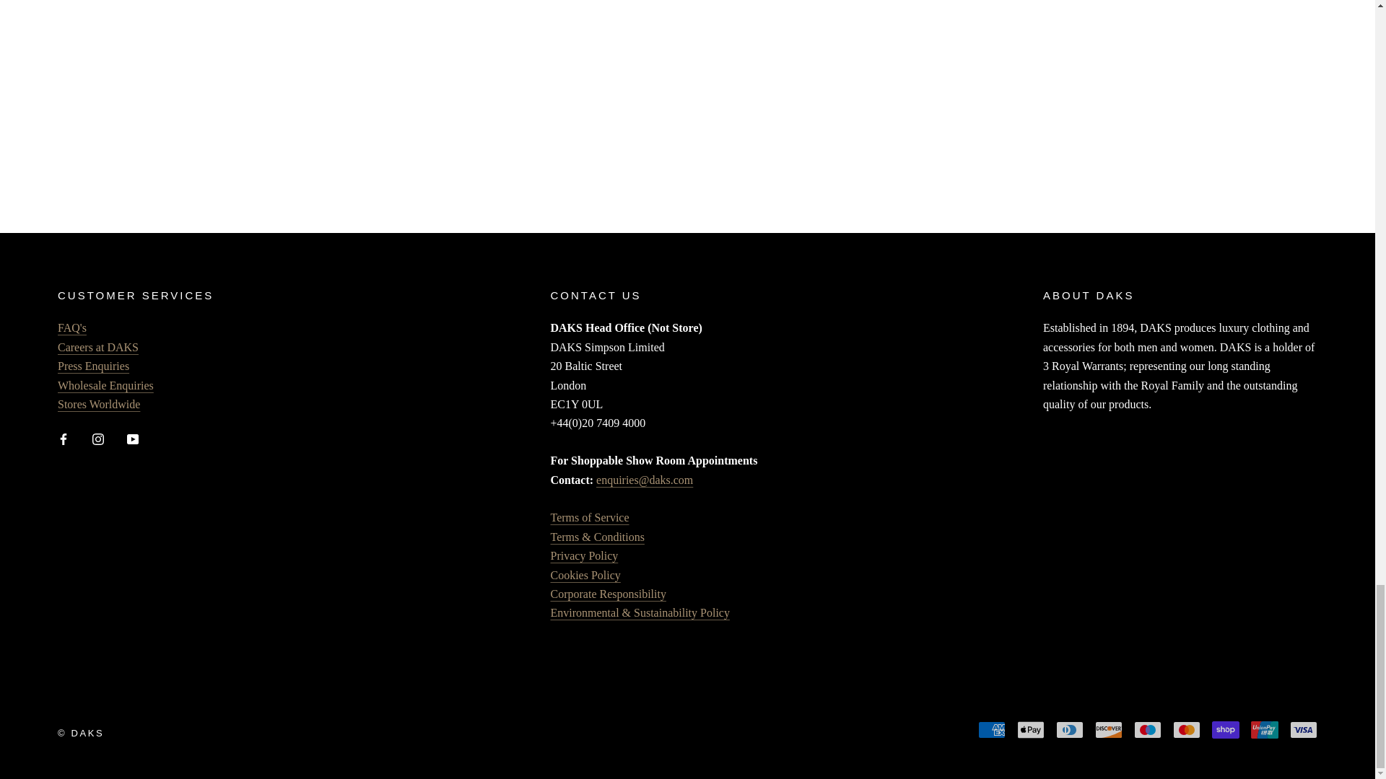 The width and height of the screenshot is (1386, 779). Describe the element at coordinates (1031, 730) in the screenshot. I see `Apple Pay` at that location.